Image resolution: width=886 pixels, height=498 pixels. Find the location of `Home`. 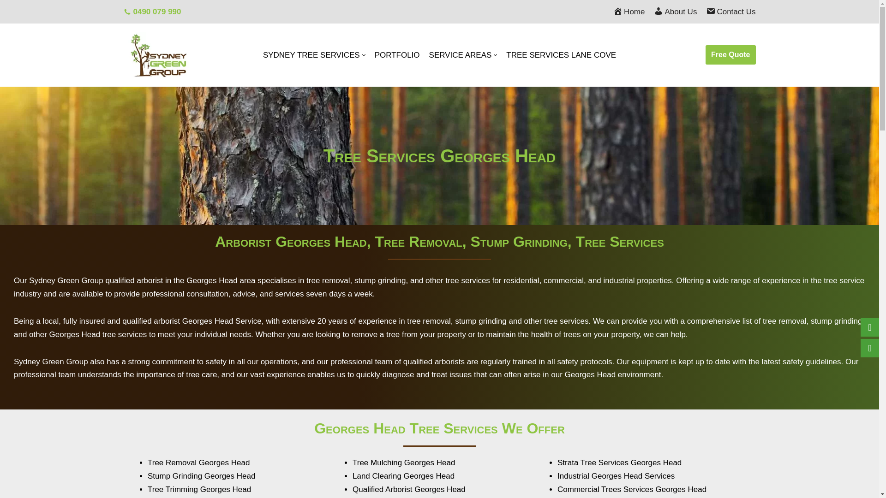

Home is located at coordinates (629, 11).